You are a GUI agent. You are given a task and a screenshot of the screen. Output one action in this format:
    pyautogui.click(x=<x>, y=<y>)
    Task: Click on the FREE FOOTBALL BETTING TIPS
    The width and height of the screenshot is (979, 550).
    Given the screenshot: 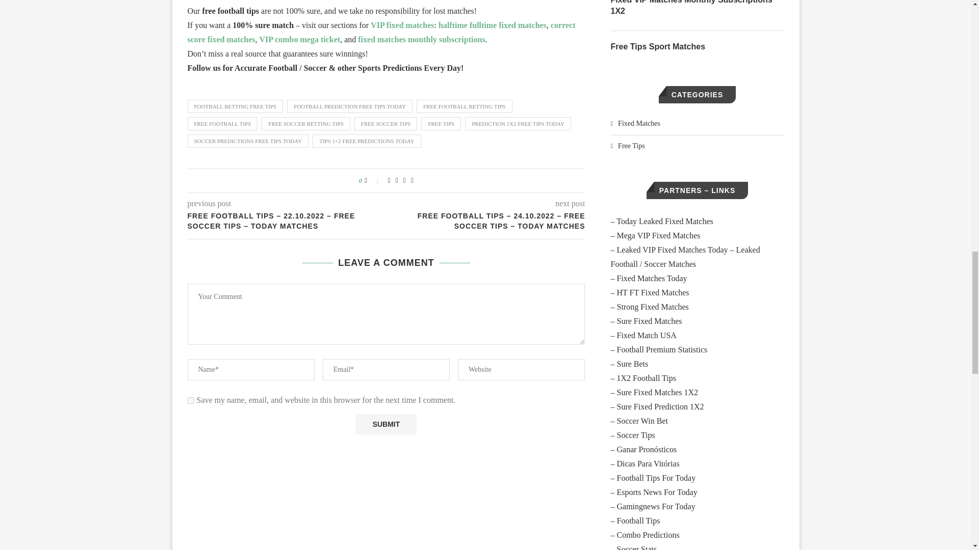 What is the action you would take?
    pyautogui.click(x=464, y=106)
    